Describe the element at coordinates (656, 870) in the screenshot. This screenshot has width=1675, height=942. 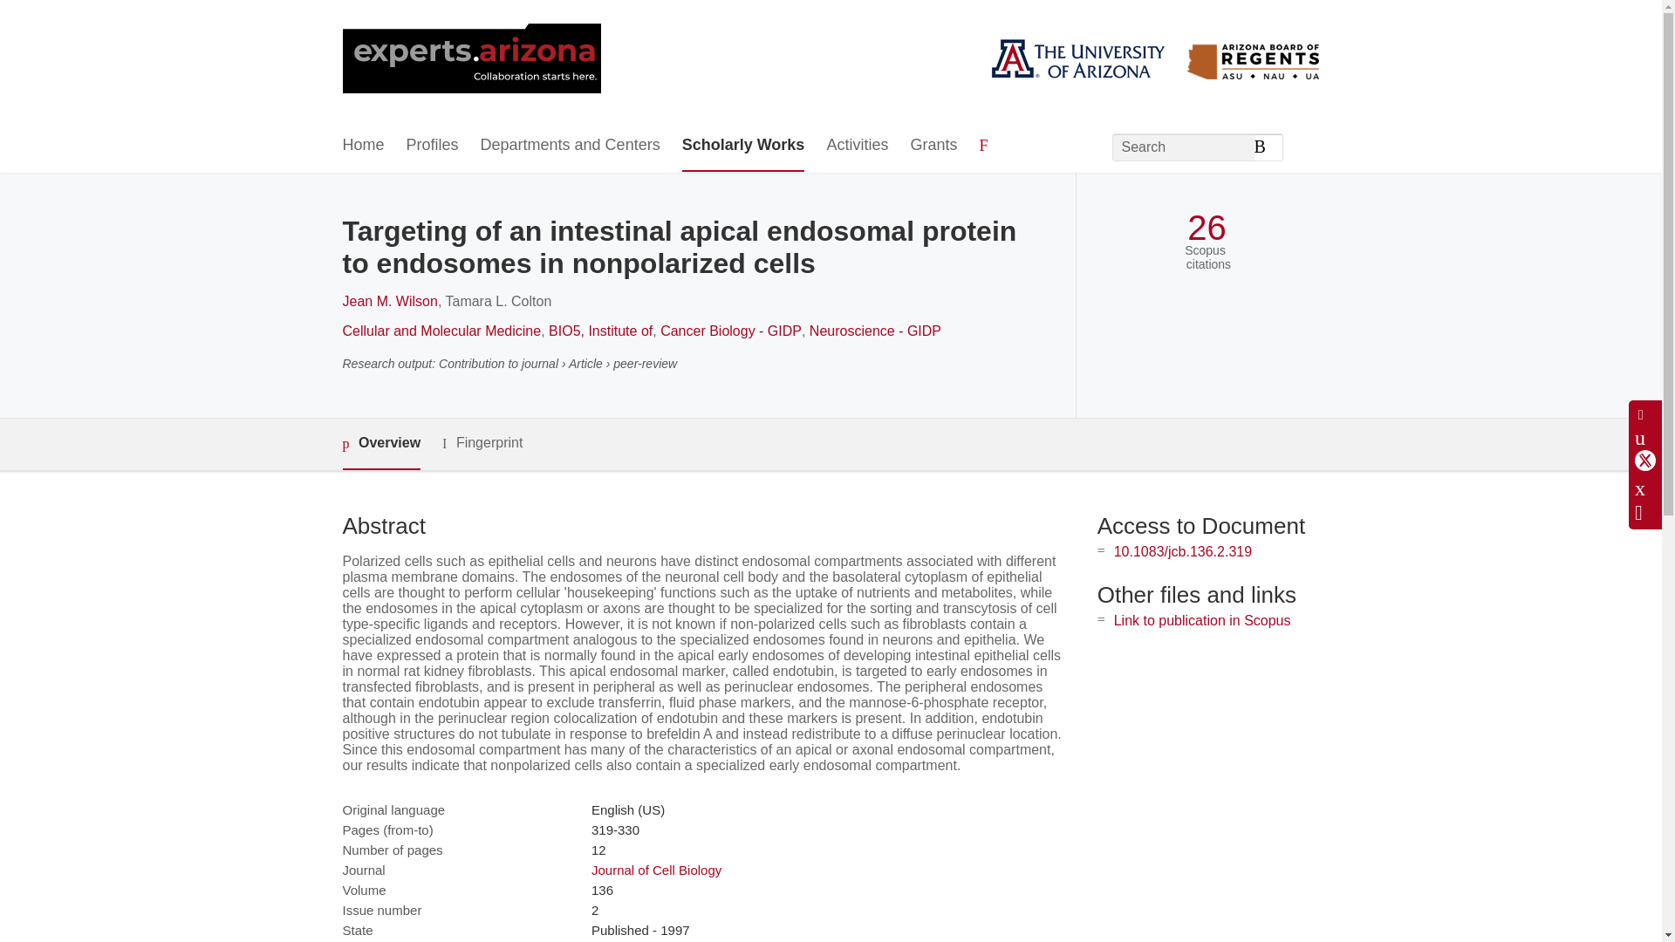
I see `Journal of Cell Biology` at that location.